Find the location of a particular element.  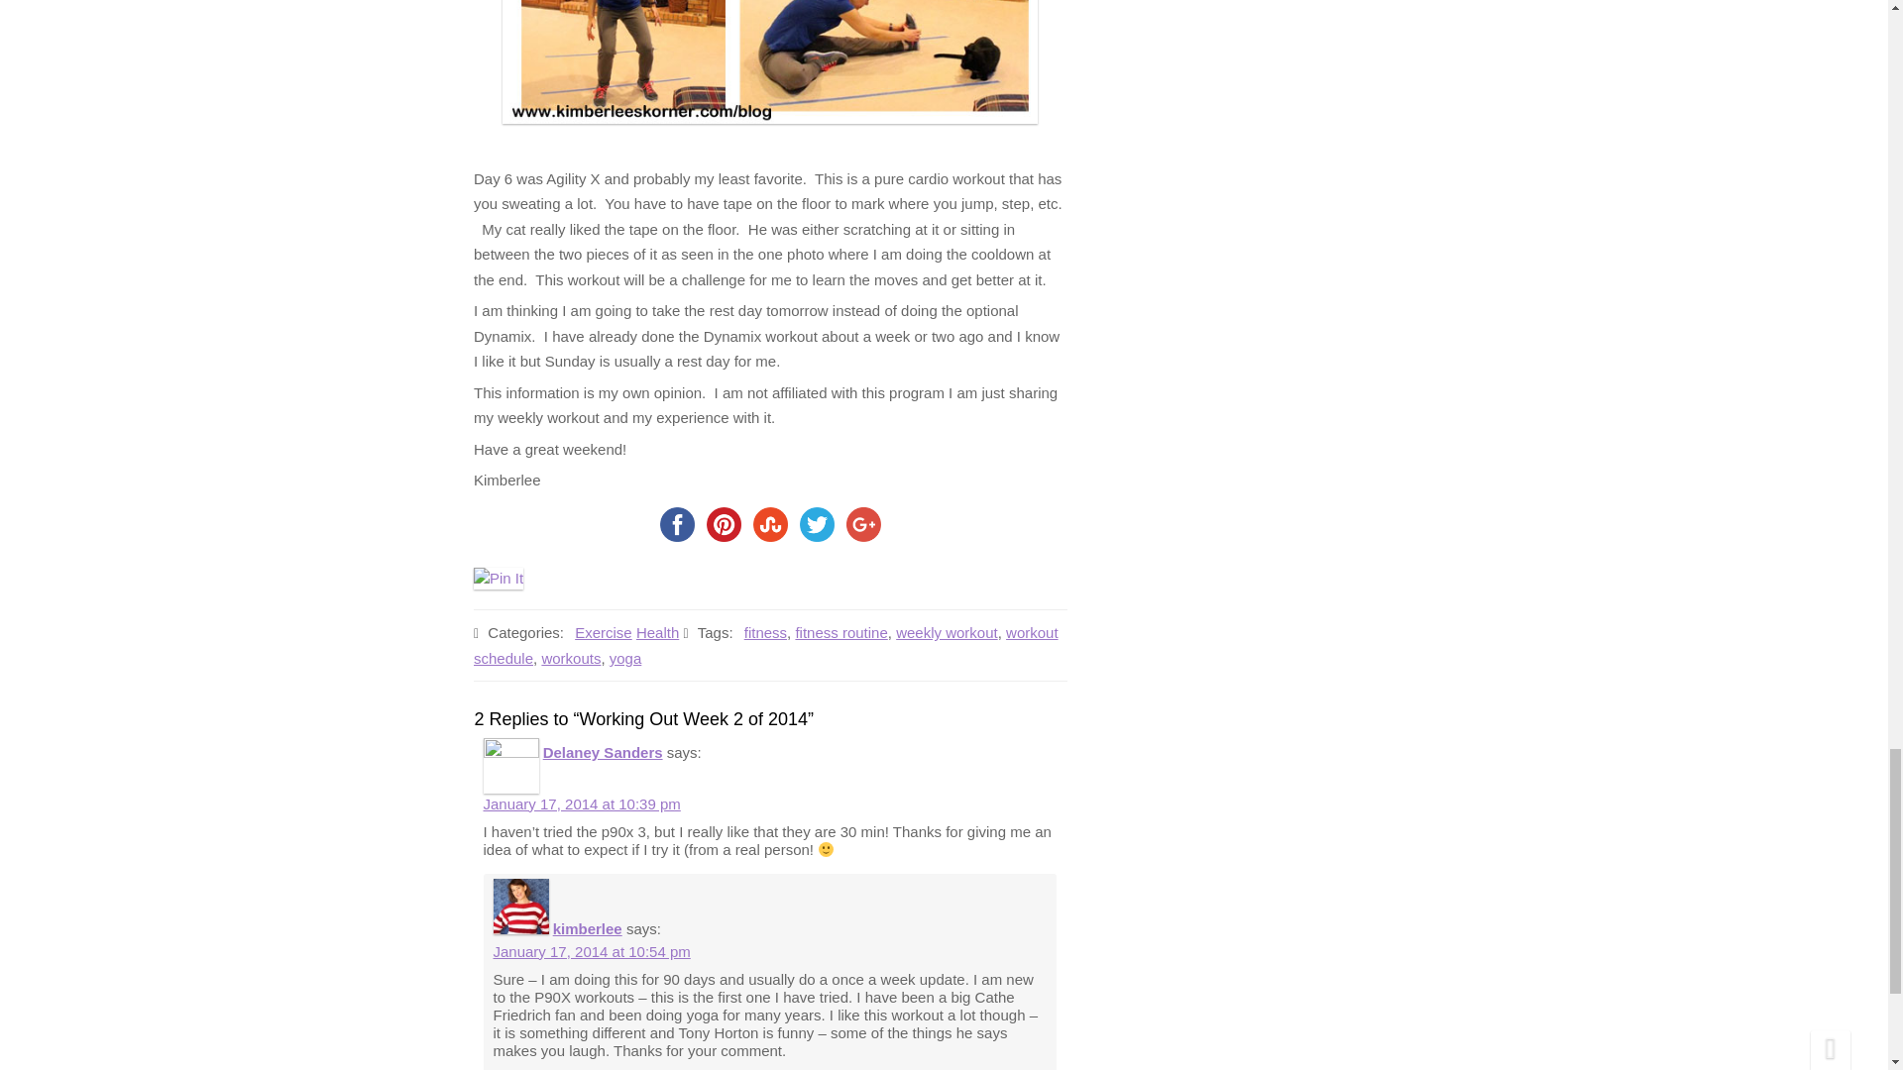

kimberlee is located at coordinates (587, 928).